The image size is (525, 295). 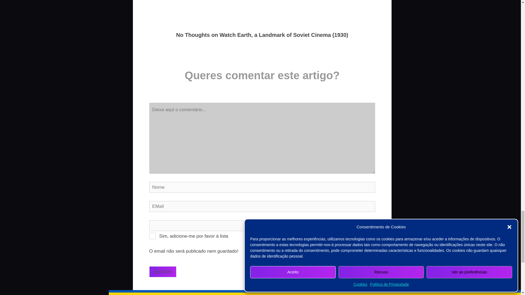 What do you see at coordinates (163, 272) in the screenshot?
I see `Enviar` at bounding box center [163, 272].